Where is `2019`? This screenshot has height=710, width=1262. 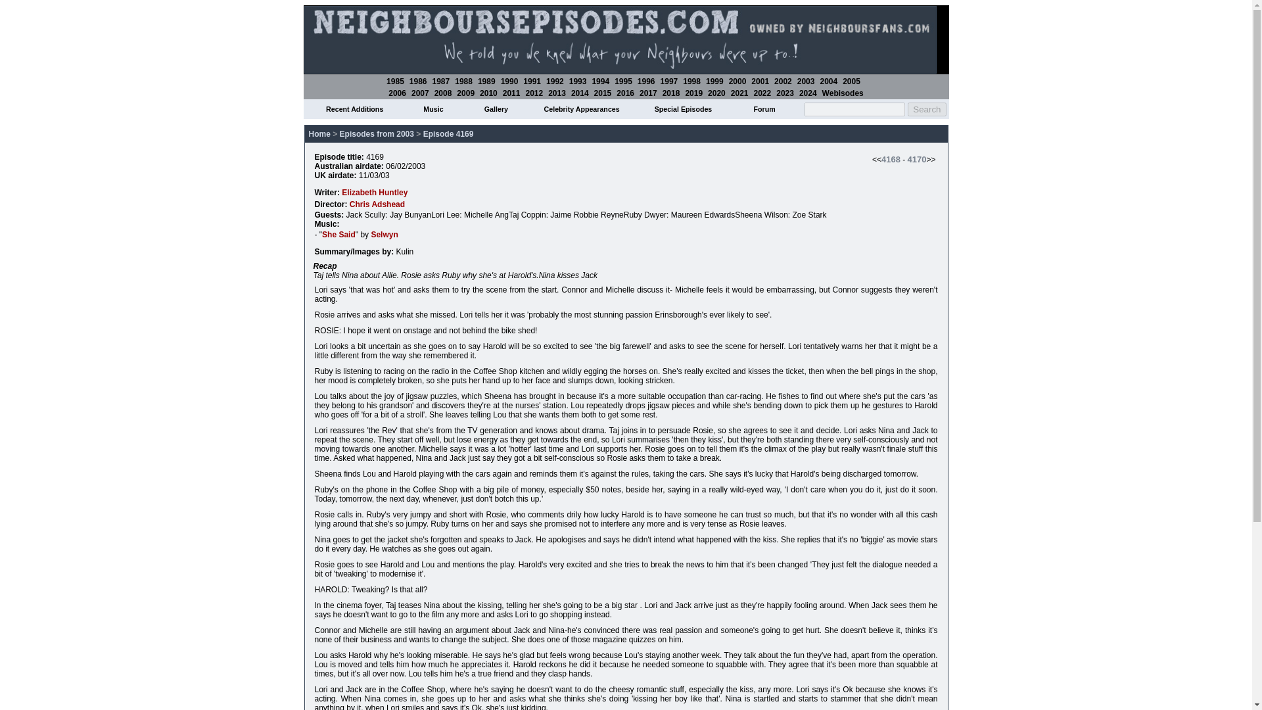
2019 is located at coordinates (694, 93).